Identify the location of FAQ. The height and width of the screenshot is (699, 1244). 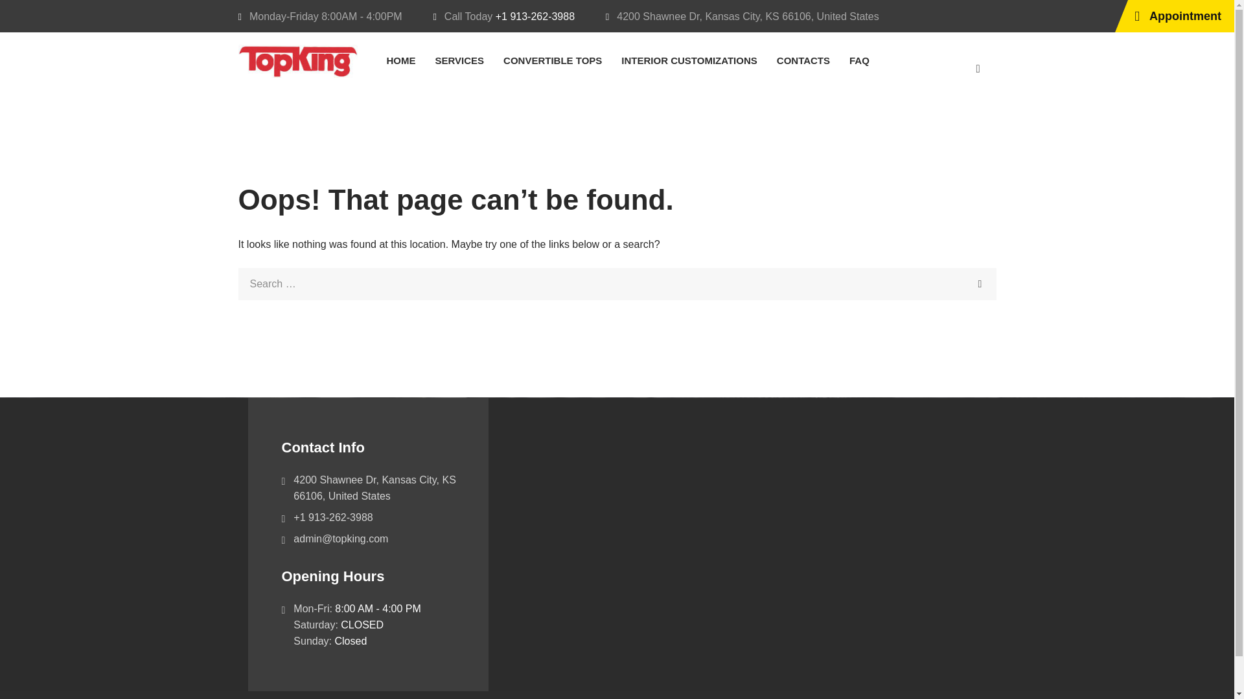
(859, 60).